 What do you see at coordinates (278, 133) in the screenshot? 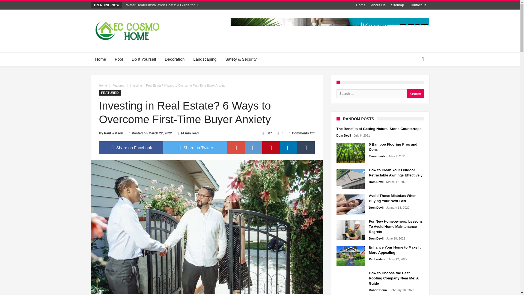
I see `I like this article` at bounding box center [278, 133].